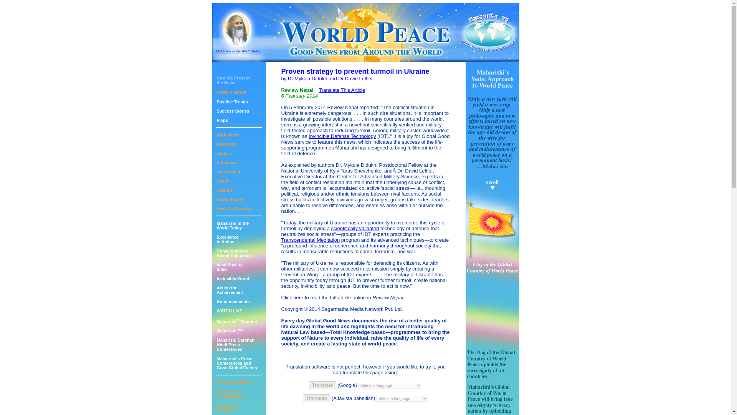  Describe the element at coordinates (227, 239) in the screenshot. I see `Business` at that location.